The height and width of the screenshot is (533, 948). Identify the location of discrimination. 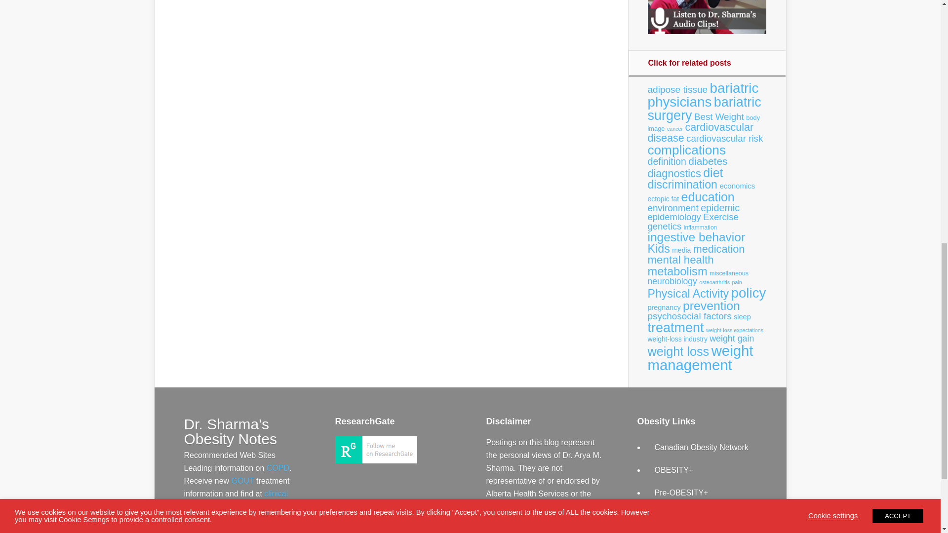
(682, 184).